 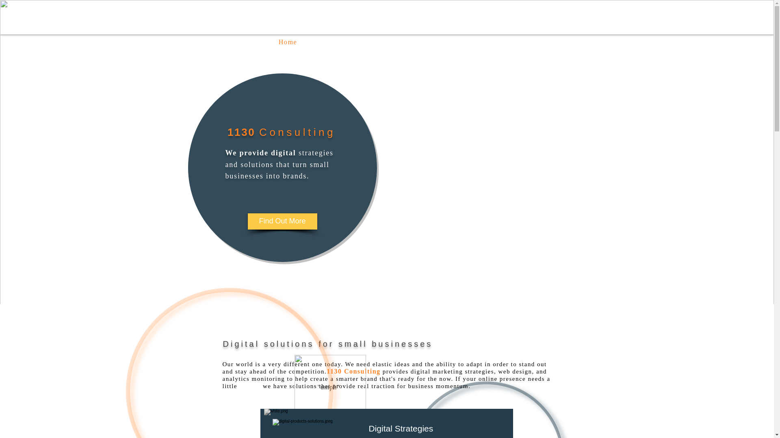 What do you see at coordinates (315, 428) in the screenshot?
I see `Digital Solutions` at bounding box center [315, 428].